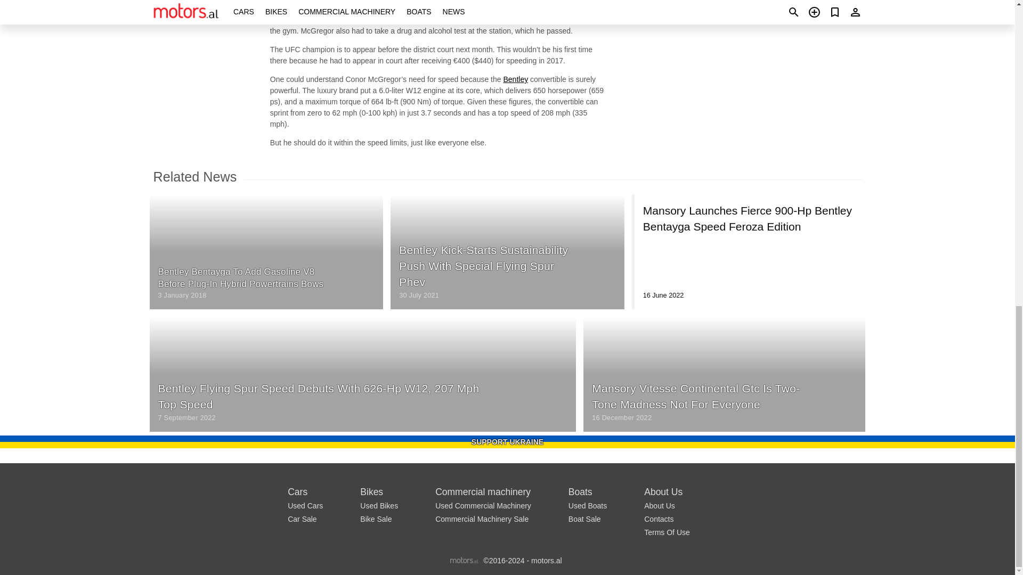 This screenshot has width=1023, height=575. What do you see at coordinates (376, 519) in the screenshot?
I see `Bike Sale` at bounding box center [376, 519].